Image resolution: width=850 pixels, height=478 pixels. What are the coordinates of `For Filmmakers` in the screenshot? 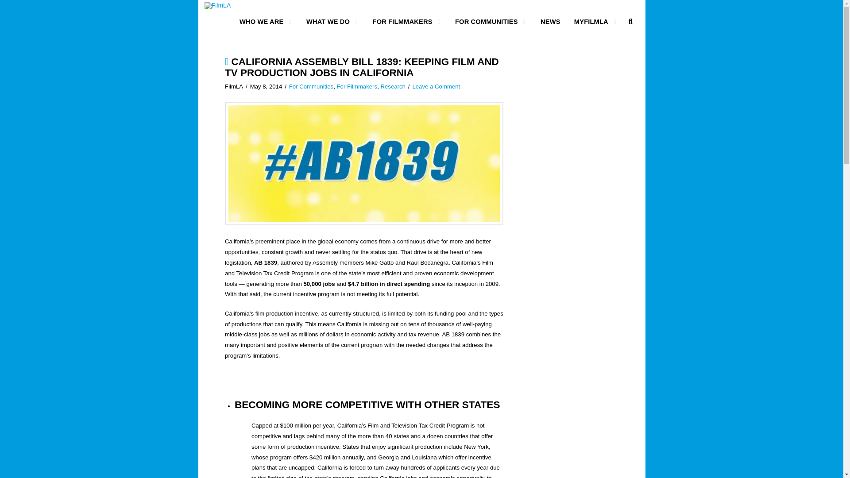 It's located at (357, 86).